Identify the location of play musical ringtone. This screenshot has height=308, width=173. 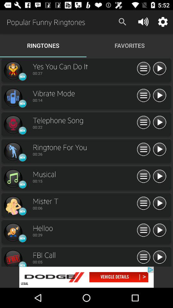
(160, 176).